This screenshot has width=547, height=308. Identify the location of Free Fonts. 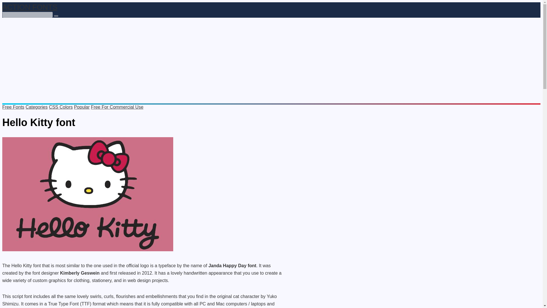
(13, 107).